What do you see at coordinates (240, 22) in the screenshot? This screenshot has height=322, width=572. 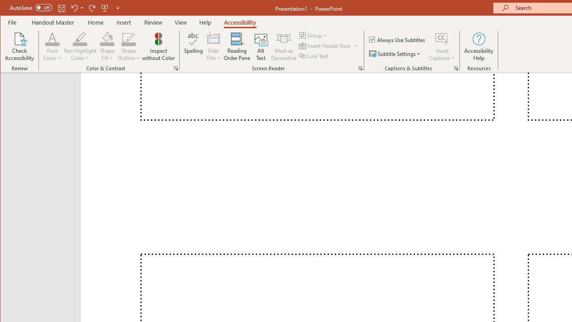 I see `Accessibility` at bounding box center [240, 22].